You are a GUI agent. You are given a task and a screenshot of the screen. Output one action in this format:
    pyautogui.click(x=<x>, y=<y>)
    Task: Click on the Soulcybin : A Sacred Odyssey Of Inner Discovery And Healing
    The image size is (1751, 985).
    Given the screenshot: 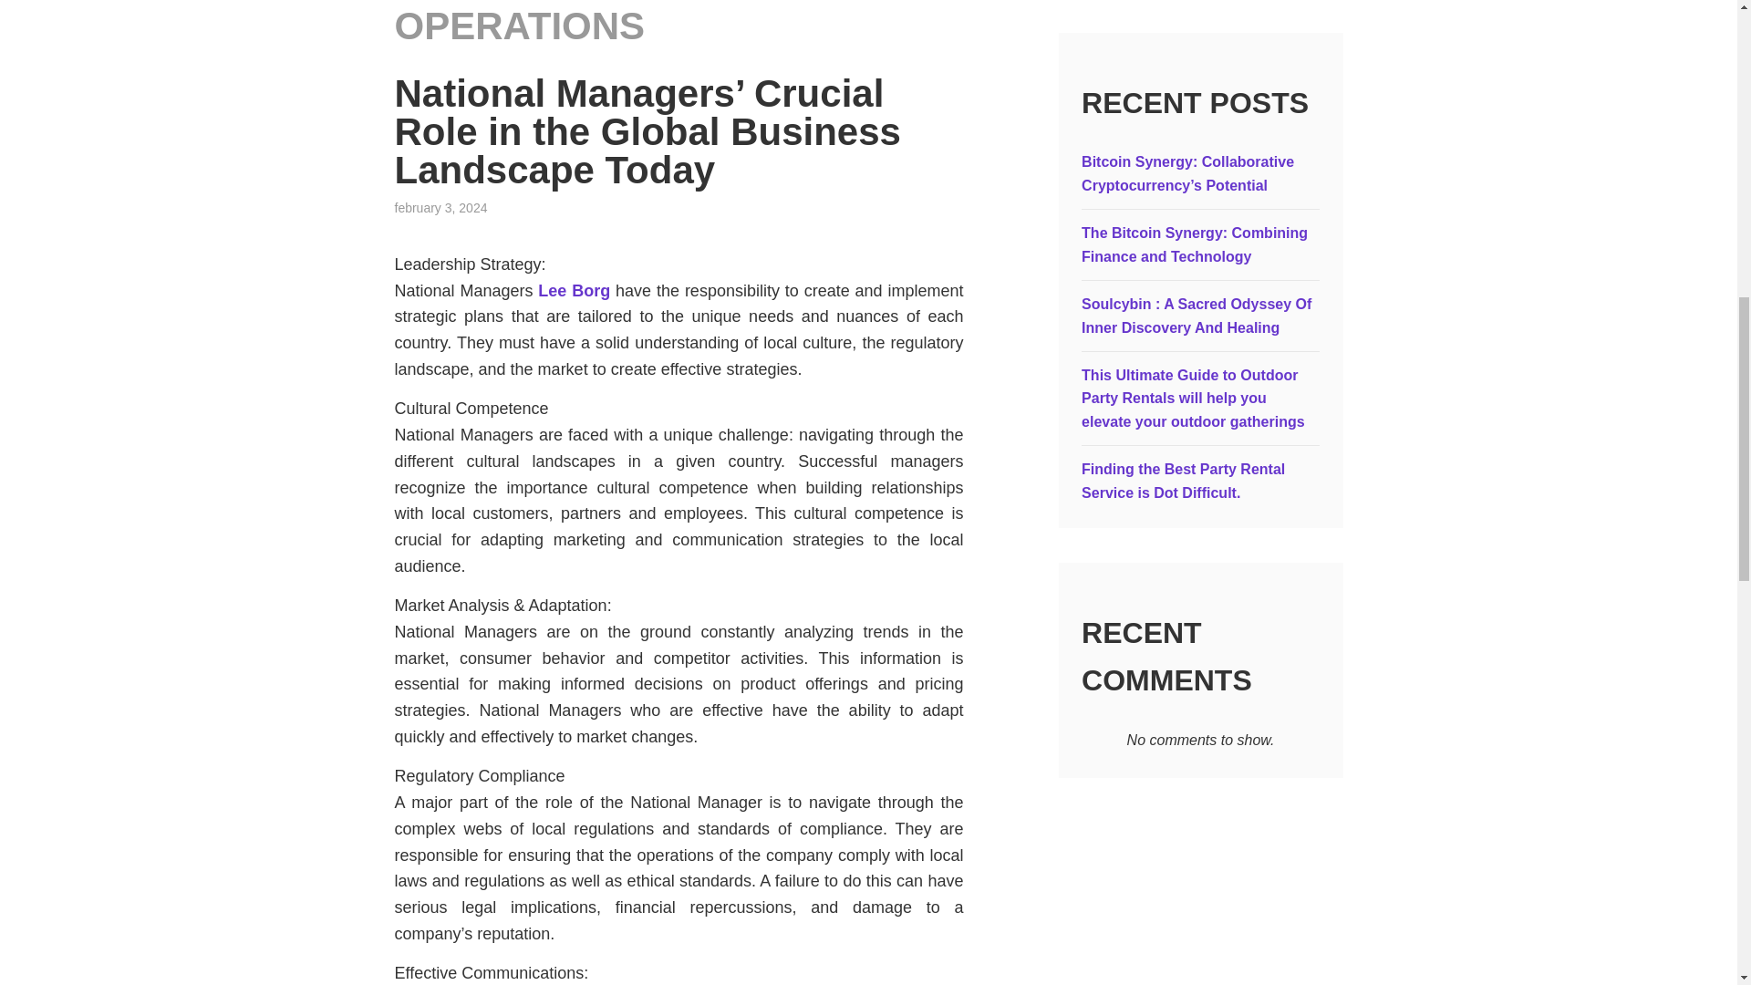 What is the action you would take?
    pyautogui.click(x=1197, y=316)
    